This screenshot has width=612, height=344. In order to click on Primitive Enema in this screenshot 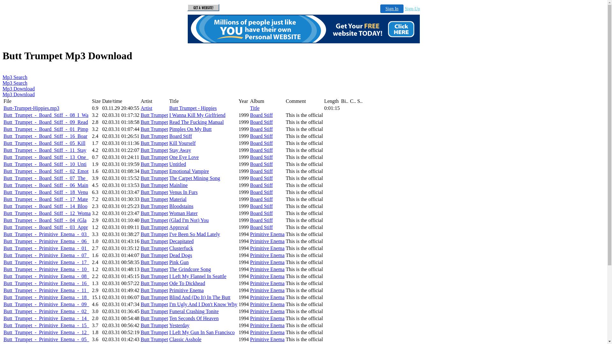, I will do `click(267, 312)`.